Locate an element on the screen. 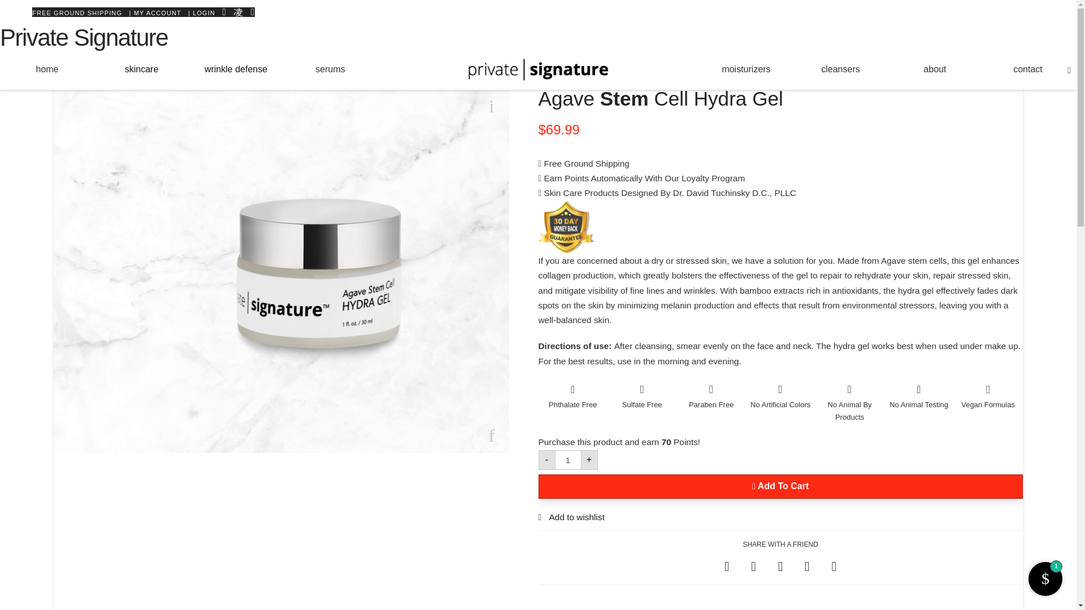 The image size is (1085, 610). You Are Here is located at coordinates (146, 77).